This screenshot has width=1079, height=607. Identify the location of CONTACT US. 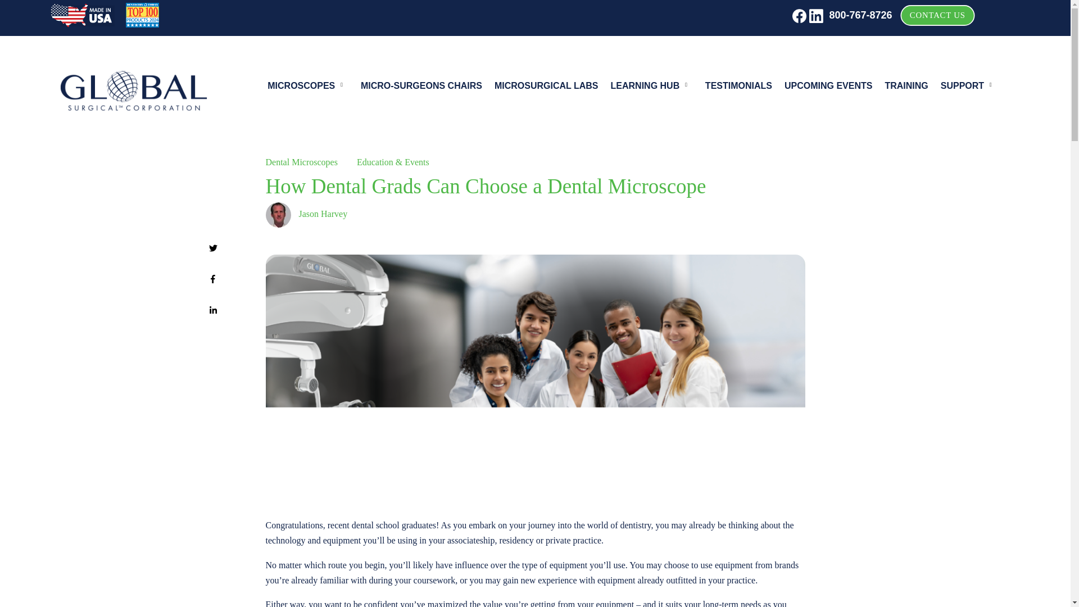
(945, 17).